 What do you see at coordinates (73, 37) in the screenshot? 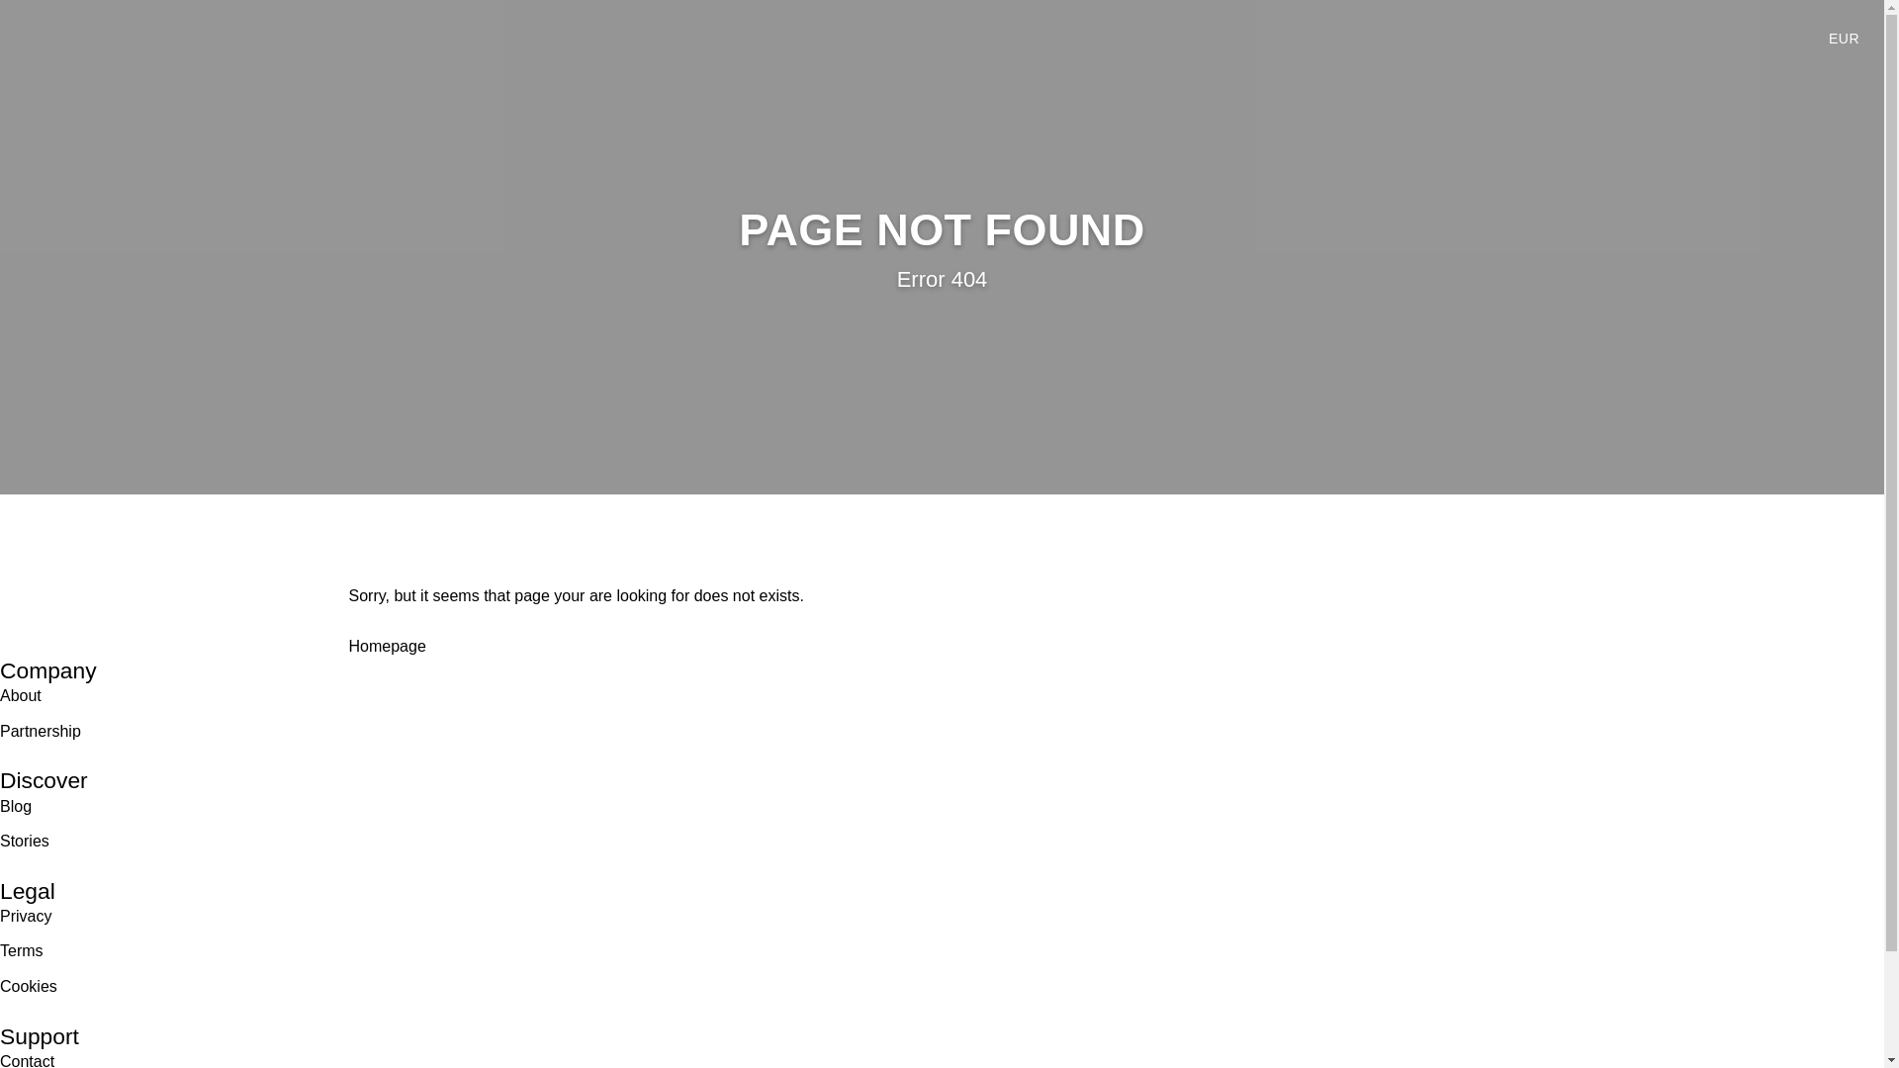
I see `Visitteo` at bounding box center [73, 37].